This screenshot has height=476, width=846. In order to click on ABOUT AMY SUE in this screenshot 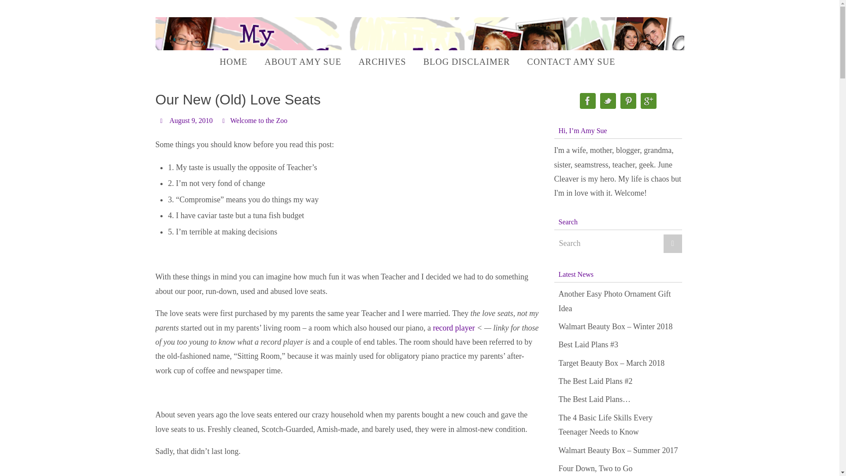, I will do `click(302, 62)`.